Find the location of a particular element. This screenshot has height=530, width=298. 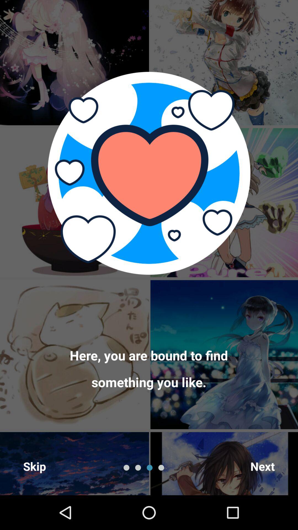

click on the circle image which has heart shapes in it is located at coordinates (149, 173).